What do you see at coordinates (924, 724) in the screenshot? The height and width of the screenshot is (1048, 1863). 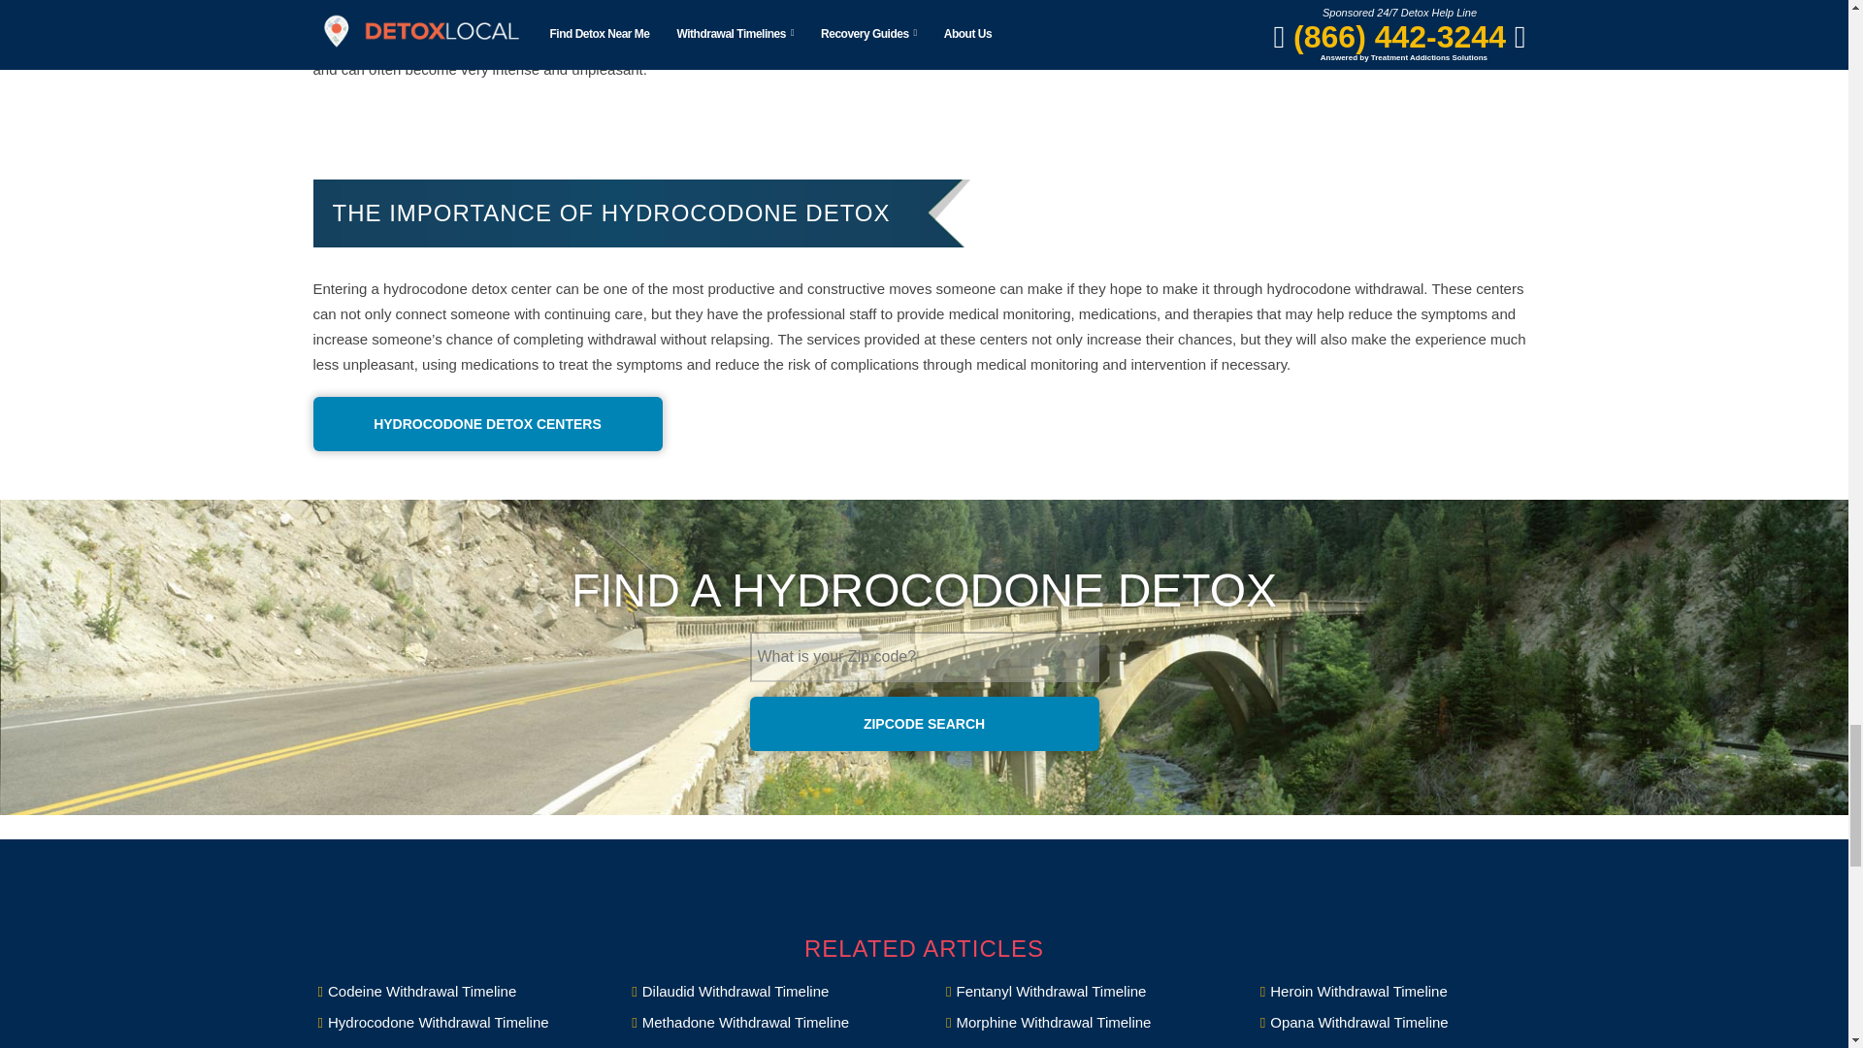 I see `Zipcode Search` at bounding box center [924, 724].